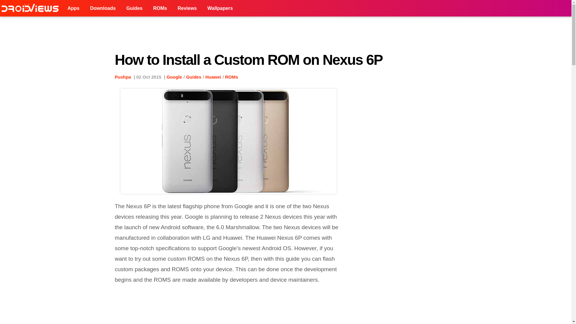  What do you see at coordinates (220, 8) in the screenshot?
I see `Wallpapers` at bounding box center [220, 8].